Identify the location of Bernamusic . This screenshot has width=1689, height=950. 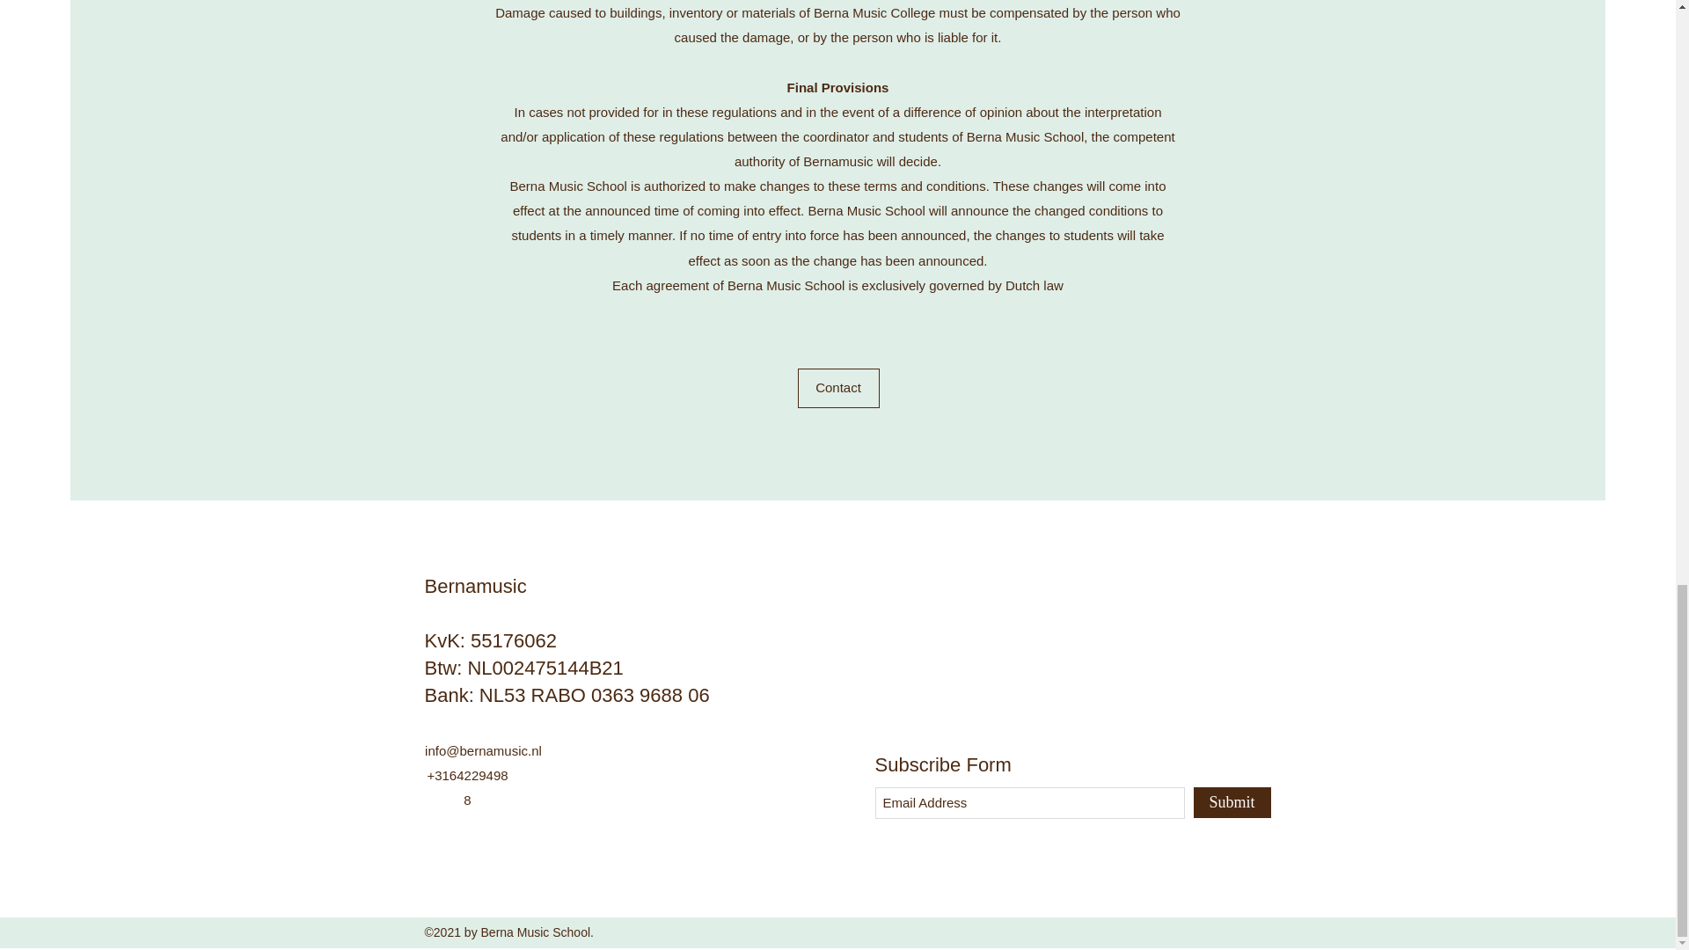
(477, 586).